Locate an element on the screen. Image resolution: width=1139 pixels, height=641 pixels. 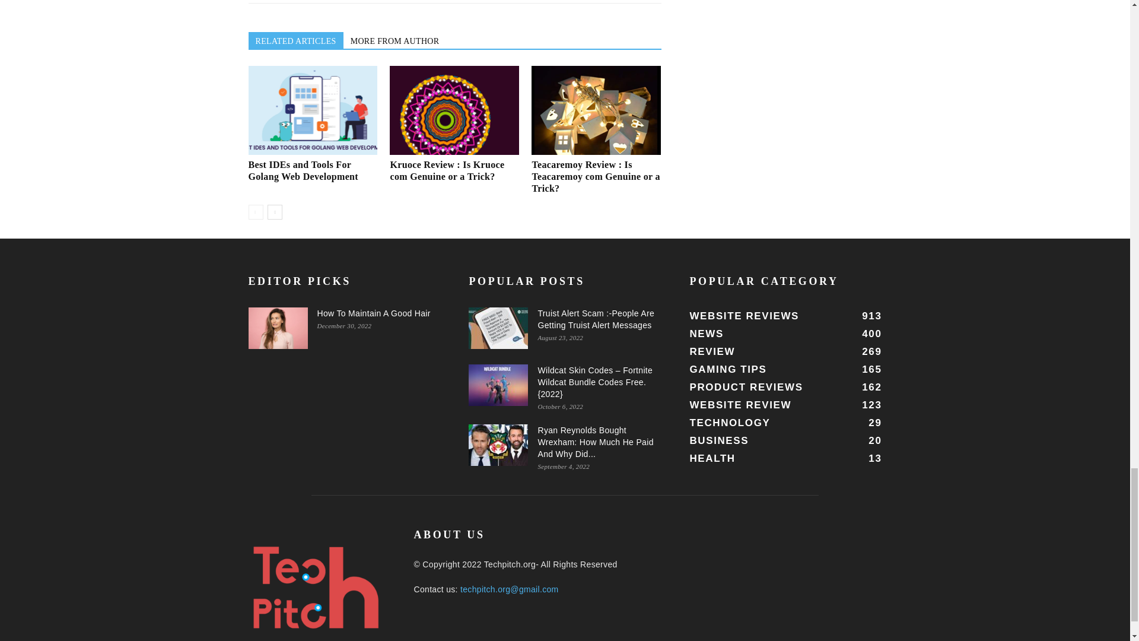
Best IDEs and Tools For Golang Web Development is located at coordinates (303, 170).